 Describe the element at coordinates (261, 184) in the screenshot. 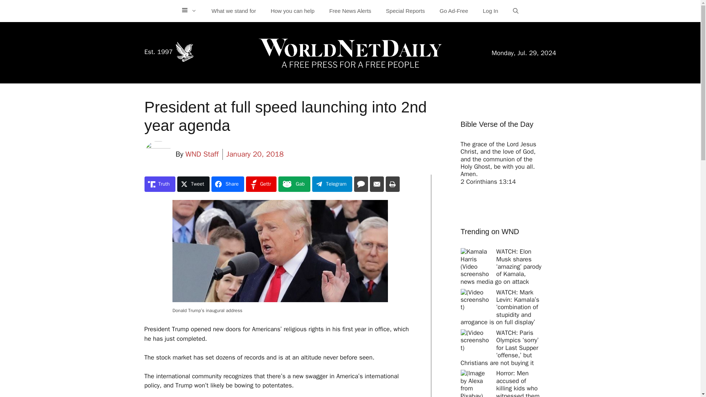

I see `Share on Gettr` at that location.